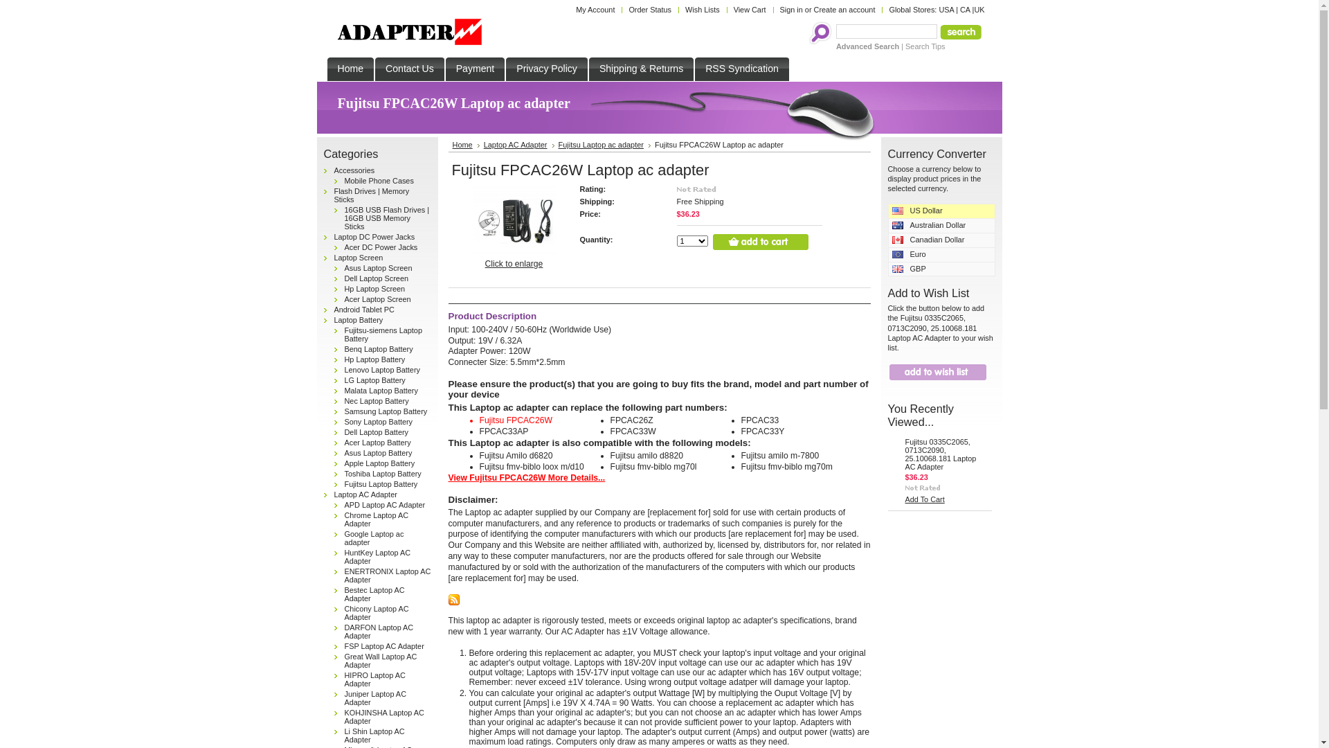 This screenshot has height=748, width=1329. Describe the element at coordinates (378, 443) in the screenshot. I see `Acer Laptop Battery` at that location.